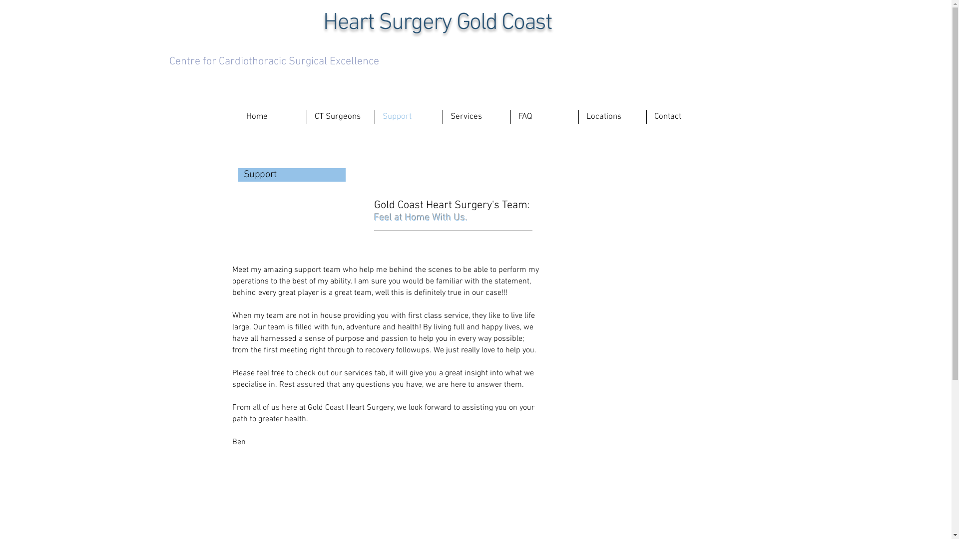 This screenshot has width=959, height=539. I want to click on Home, so click(273, 117).